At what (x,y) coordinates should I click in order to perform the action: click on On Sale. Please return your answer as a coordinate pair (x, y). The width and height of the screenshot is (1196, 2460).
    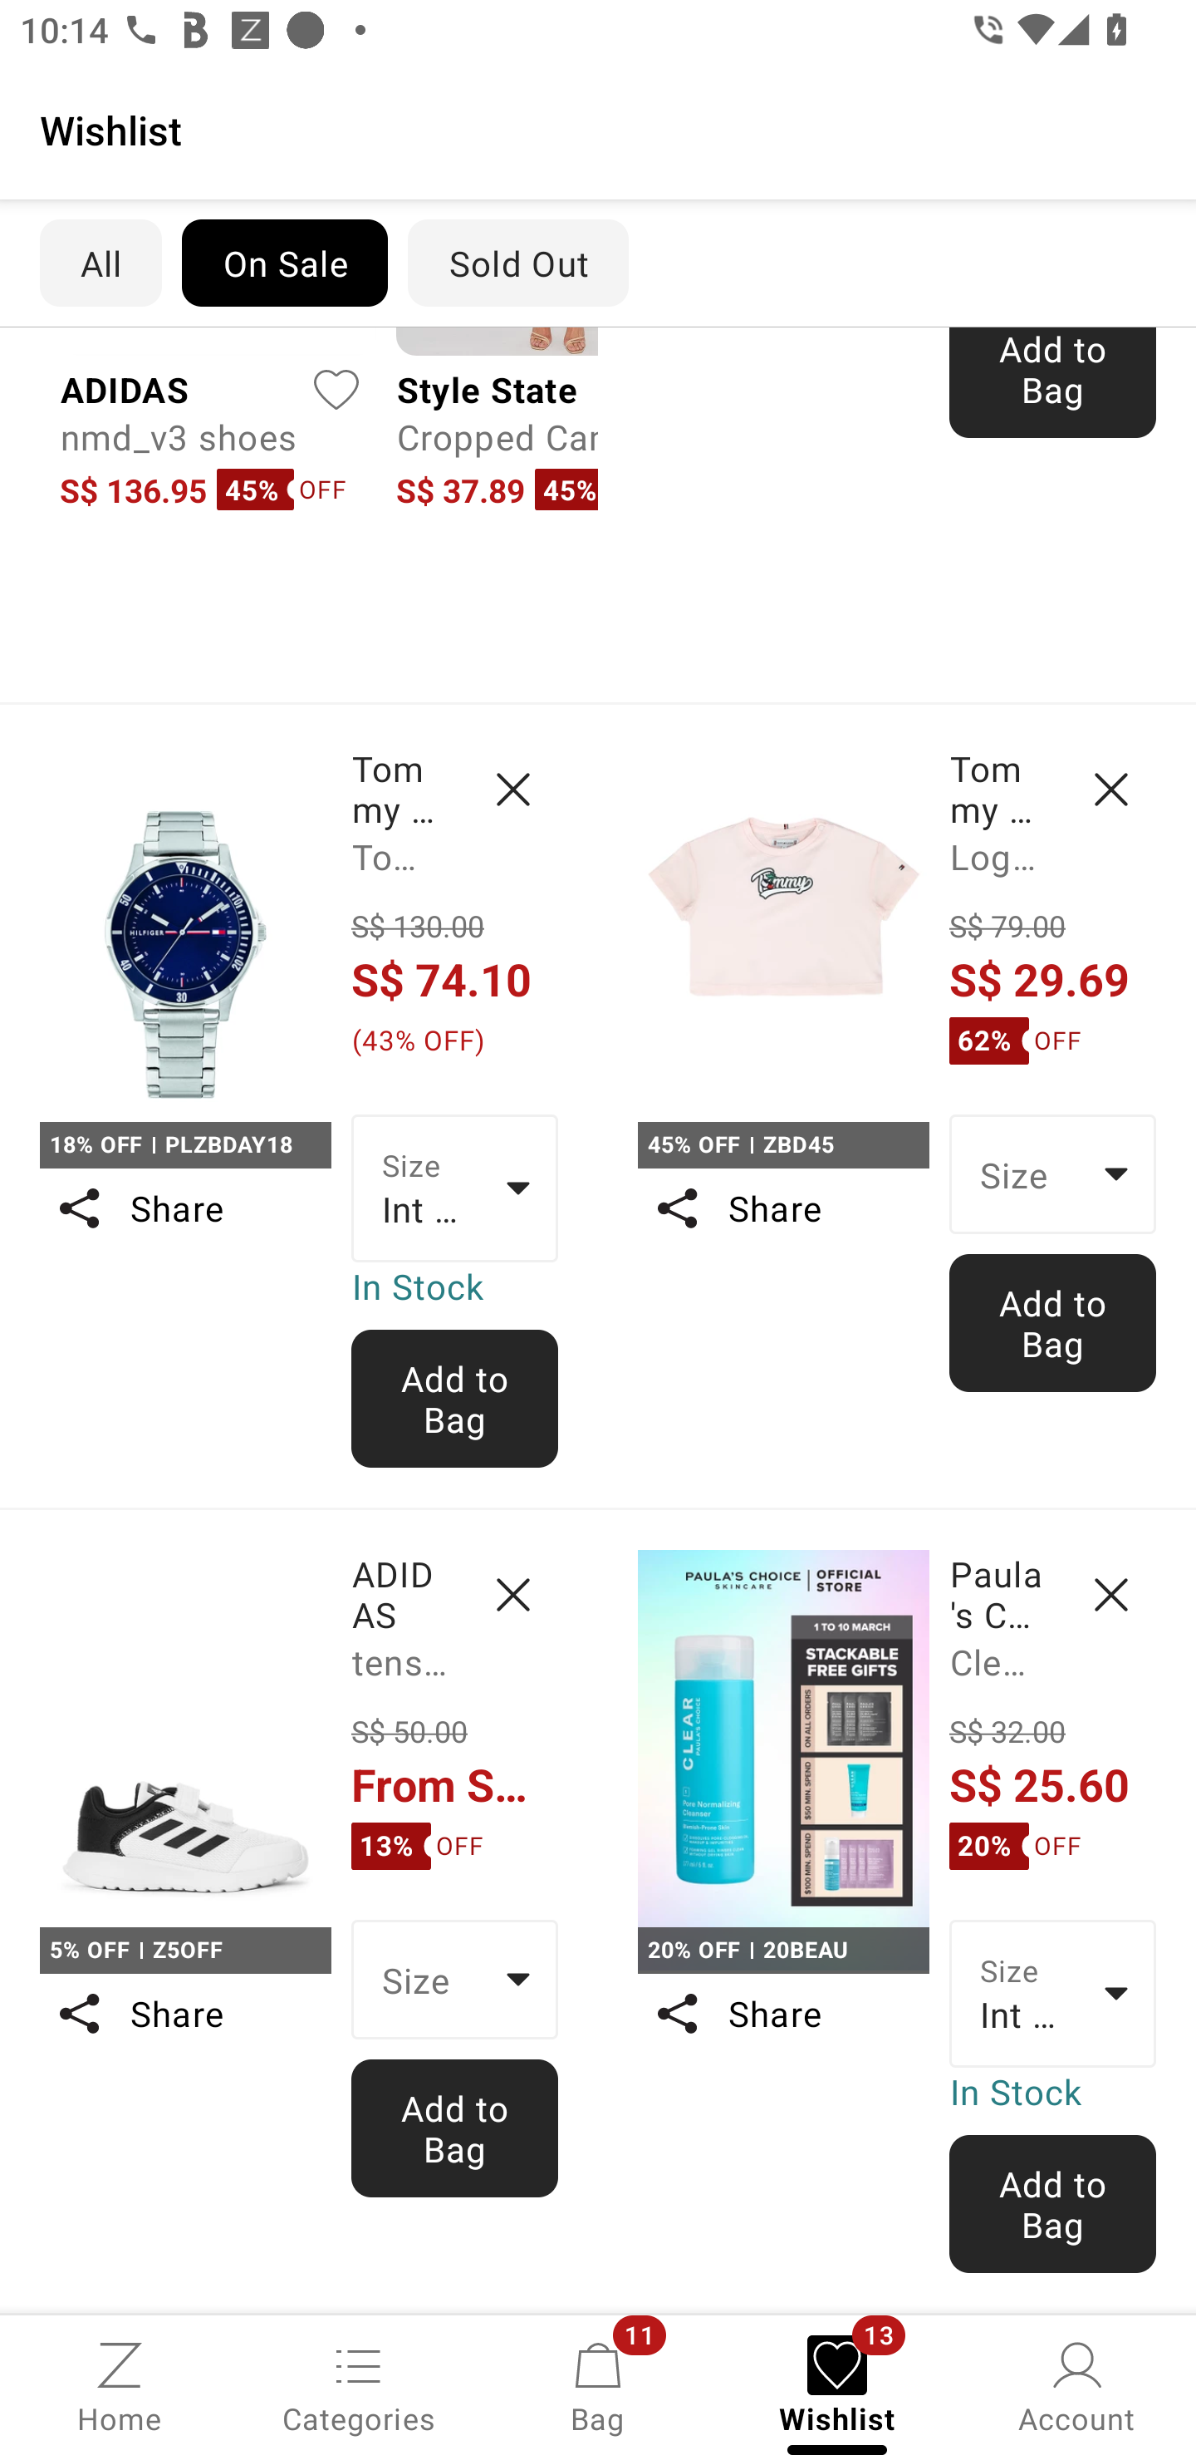
    Looking at the image, I should click on (284, 263).